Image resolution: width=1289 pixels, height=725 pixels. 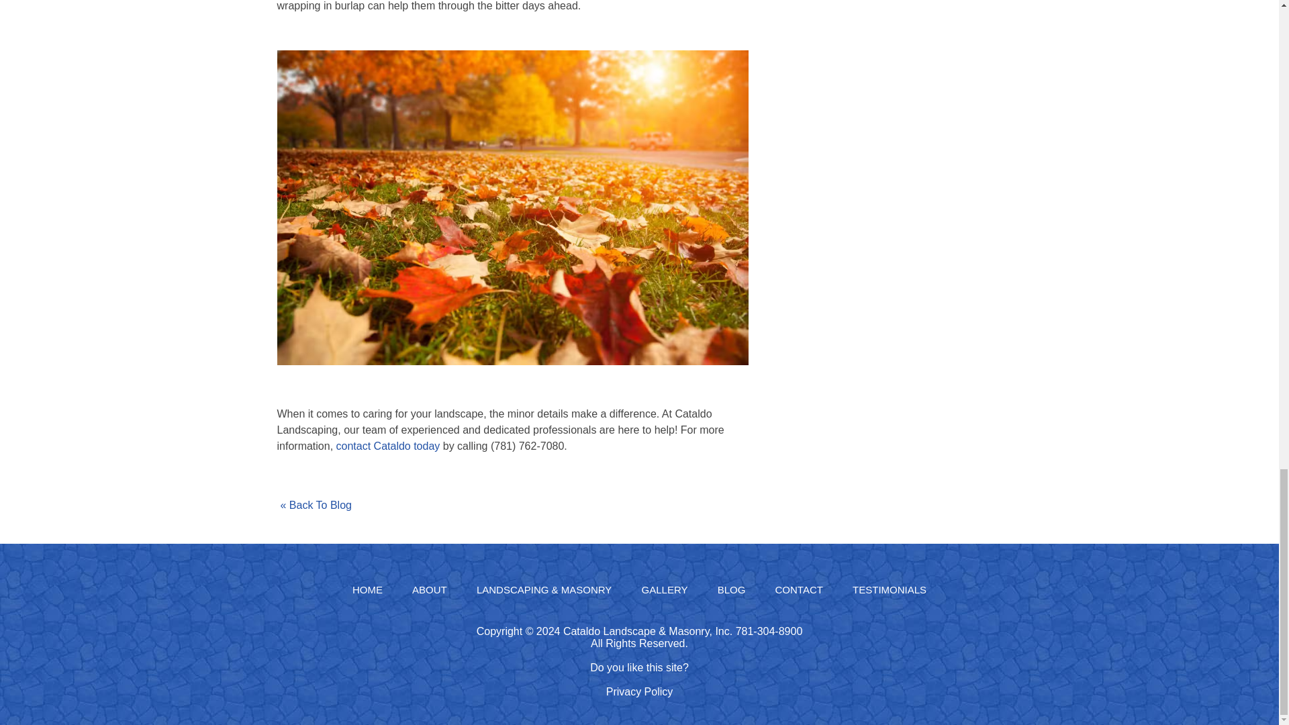 What do you see at coordinates (665, 589) in the screenshot?
I see `GALLERY` at bounding box center [665, 589].